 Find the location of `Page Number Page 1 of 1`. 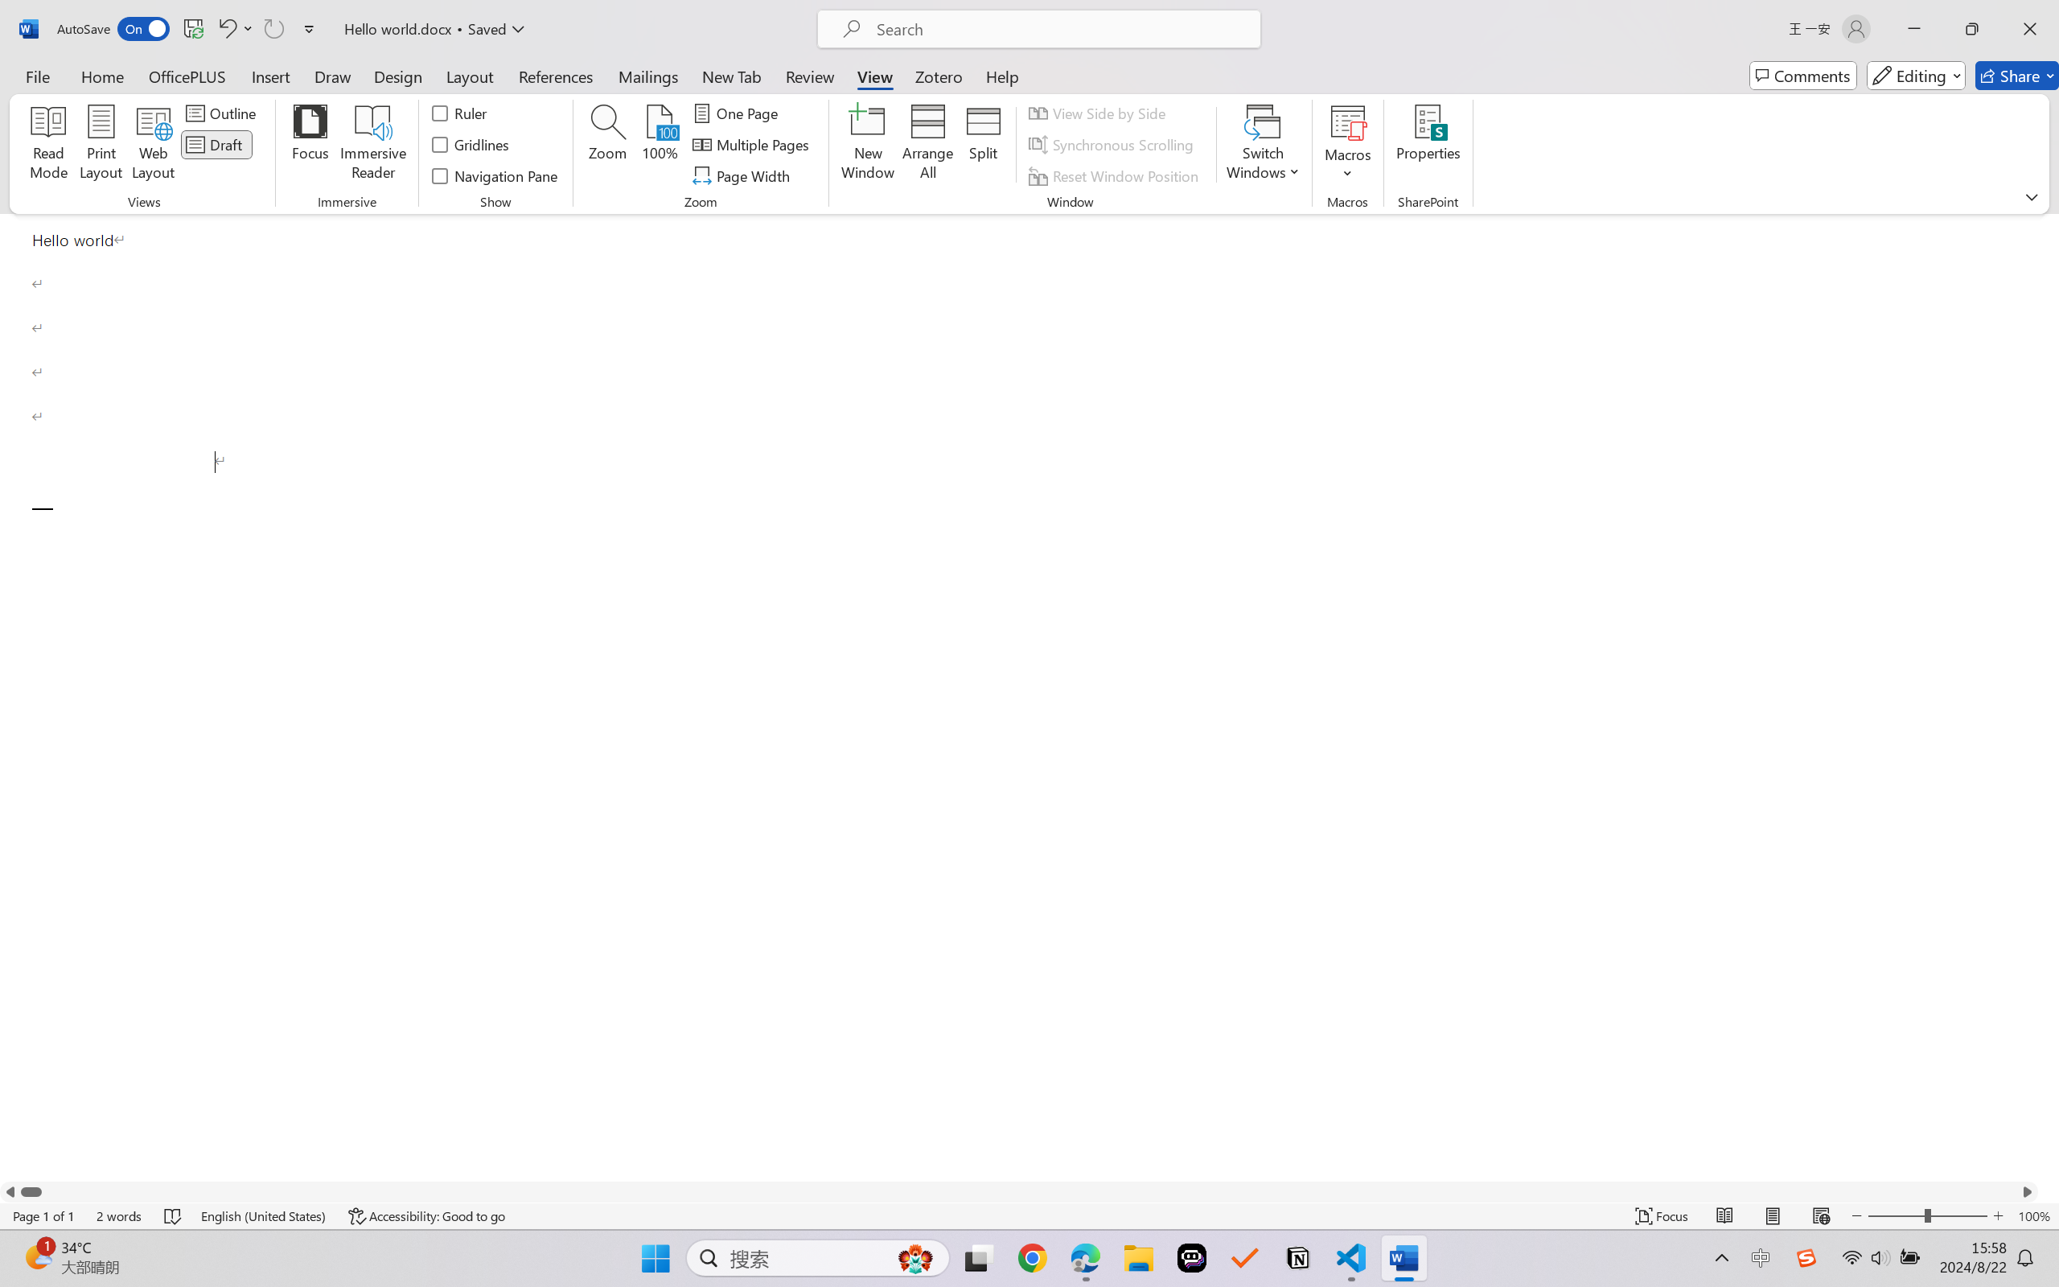

Page Number Page 1 of 1 is located at coordinates (43, 1216).